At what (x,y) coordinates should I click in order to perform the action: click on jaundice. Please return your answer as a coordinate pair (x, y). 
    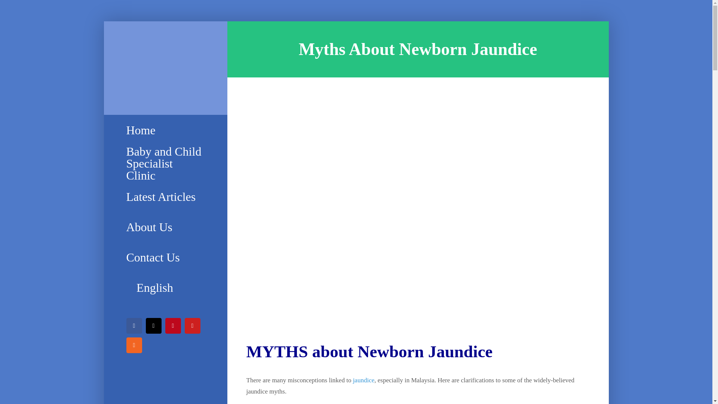
    Looking at the image, I should click on (364, 380).